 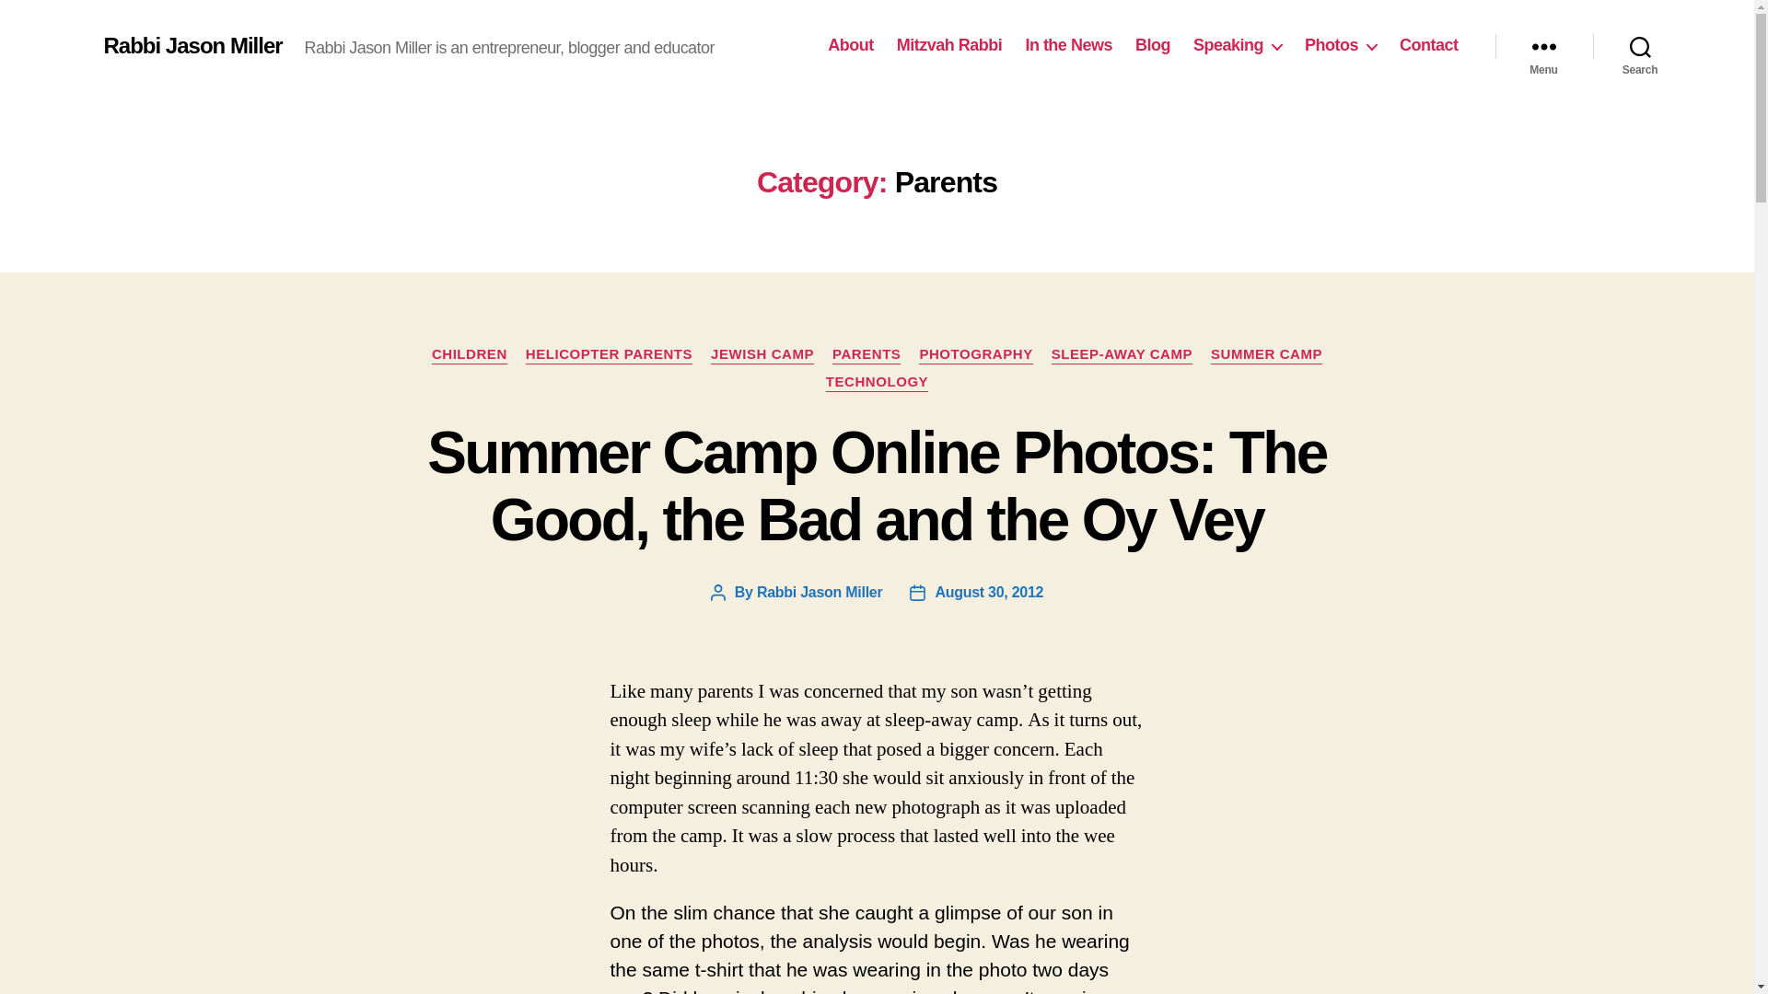 I want to click on Photos, so click(x=1341, y=45).